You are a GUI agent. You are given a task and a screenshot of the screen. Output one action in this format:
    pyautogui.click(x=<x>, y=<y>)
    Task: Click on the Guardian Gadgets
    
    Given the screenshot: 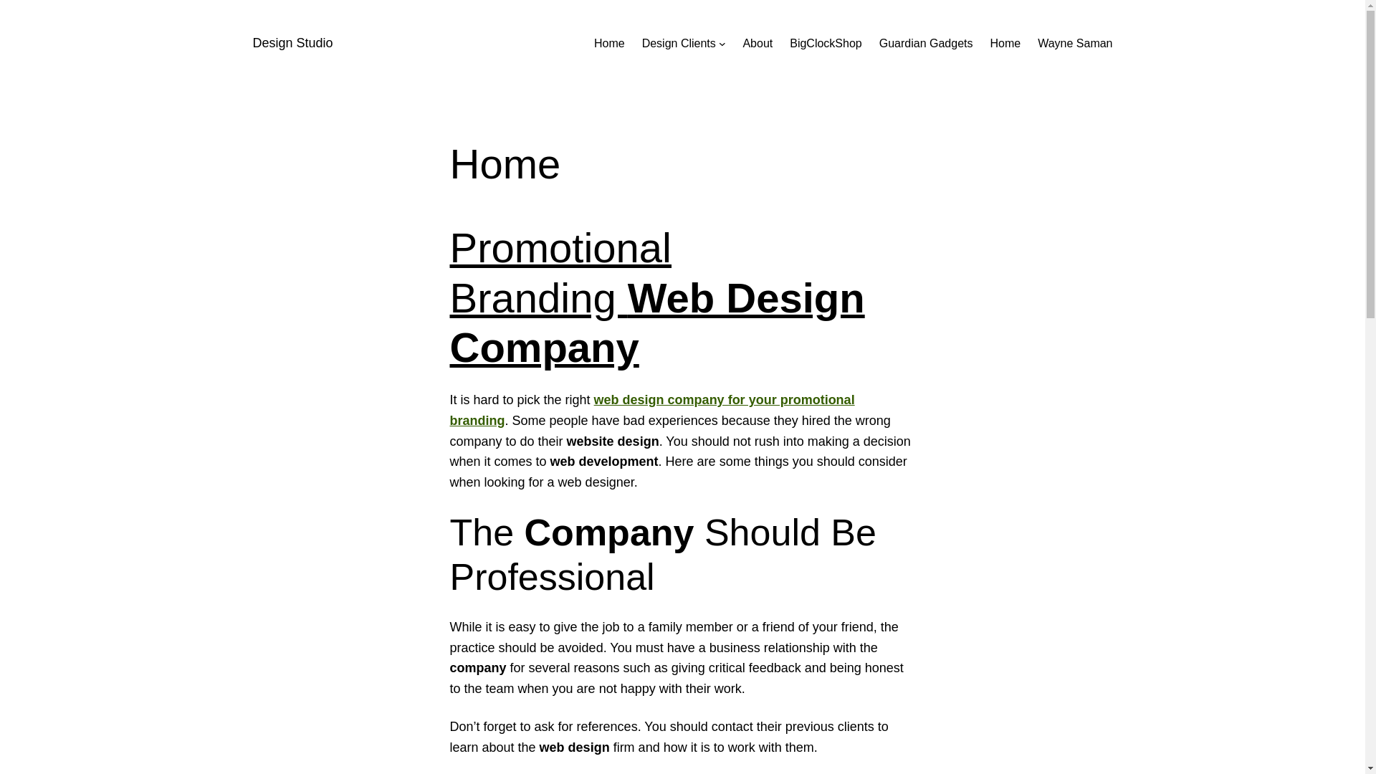 What is the action you would take?
    pyautogui.click(x=926, y=44)
    